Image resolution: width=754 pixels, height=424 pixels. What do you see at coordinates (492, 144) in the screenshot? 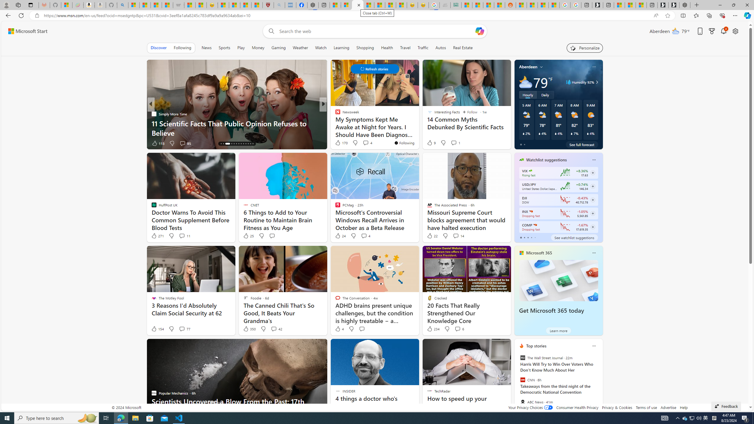
I see `You're following FOX News` at bounding box center [492, 144].